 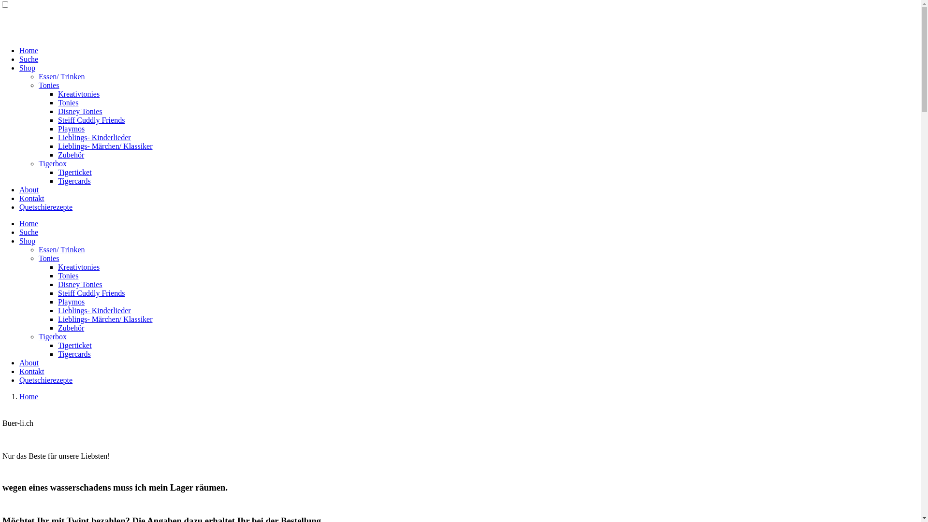 I want to click on Steiff Cuddly Friends, so click(x=91, y=120).